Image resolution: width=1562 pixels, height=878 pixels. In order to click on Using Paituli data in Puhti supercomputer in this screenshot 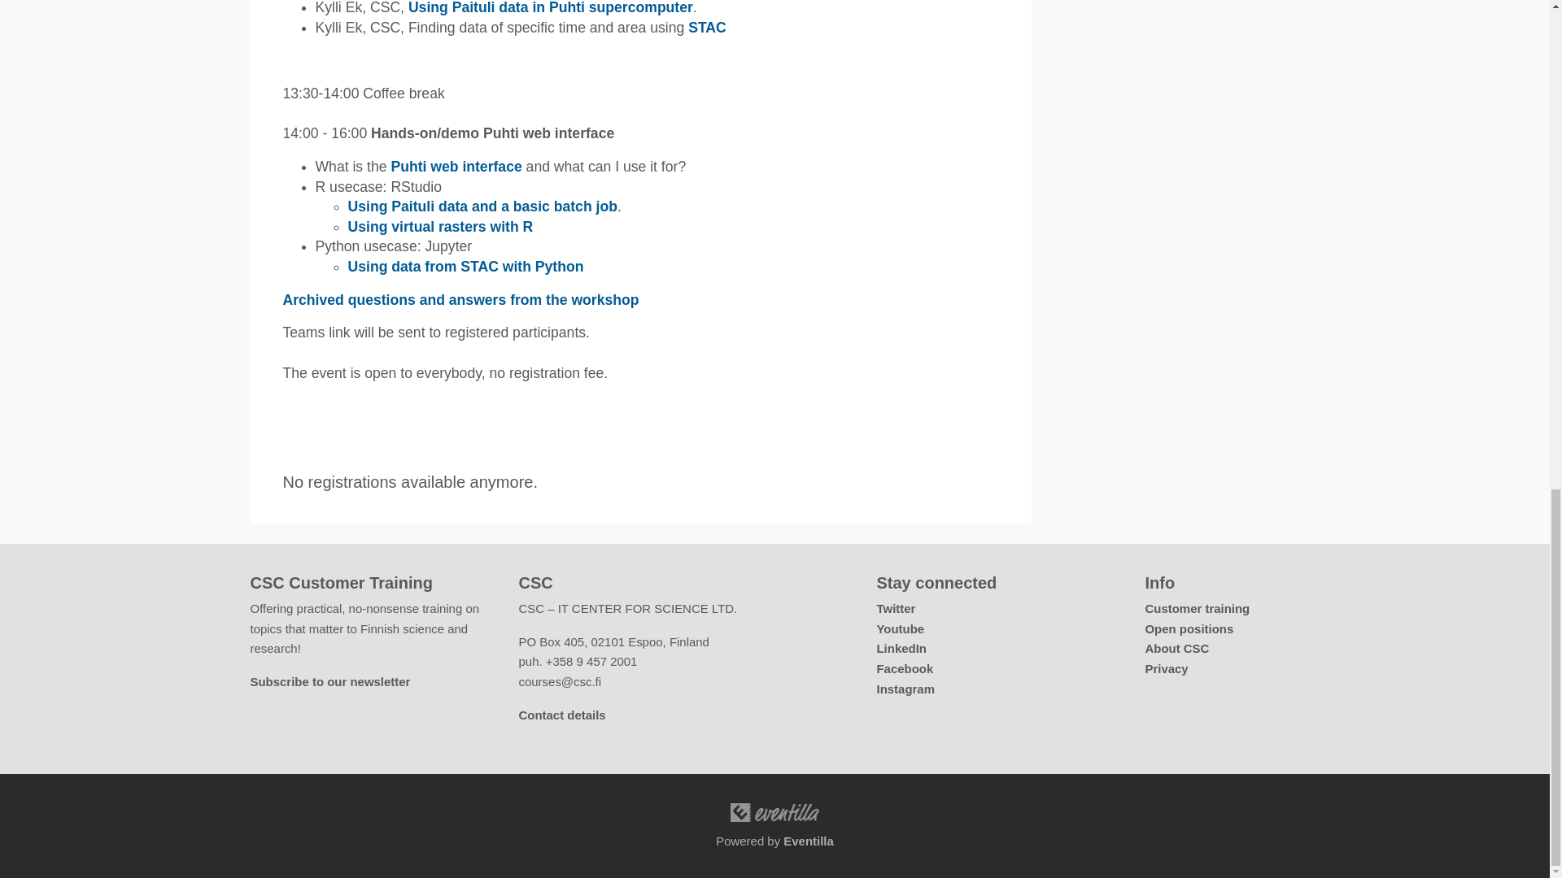, I will do `click(550, 8)`.